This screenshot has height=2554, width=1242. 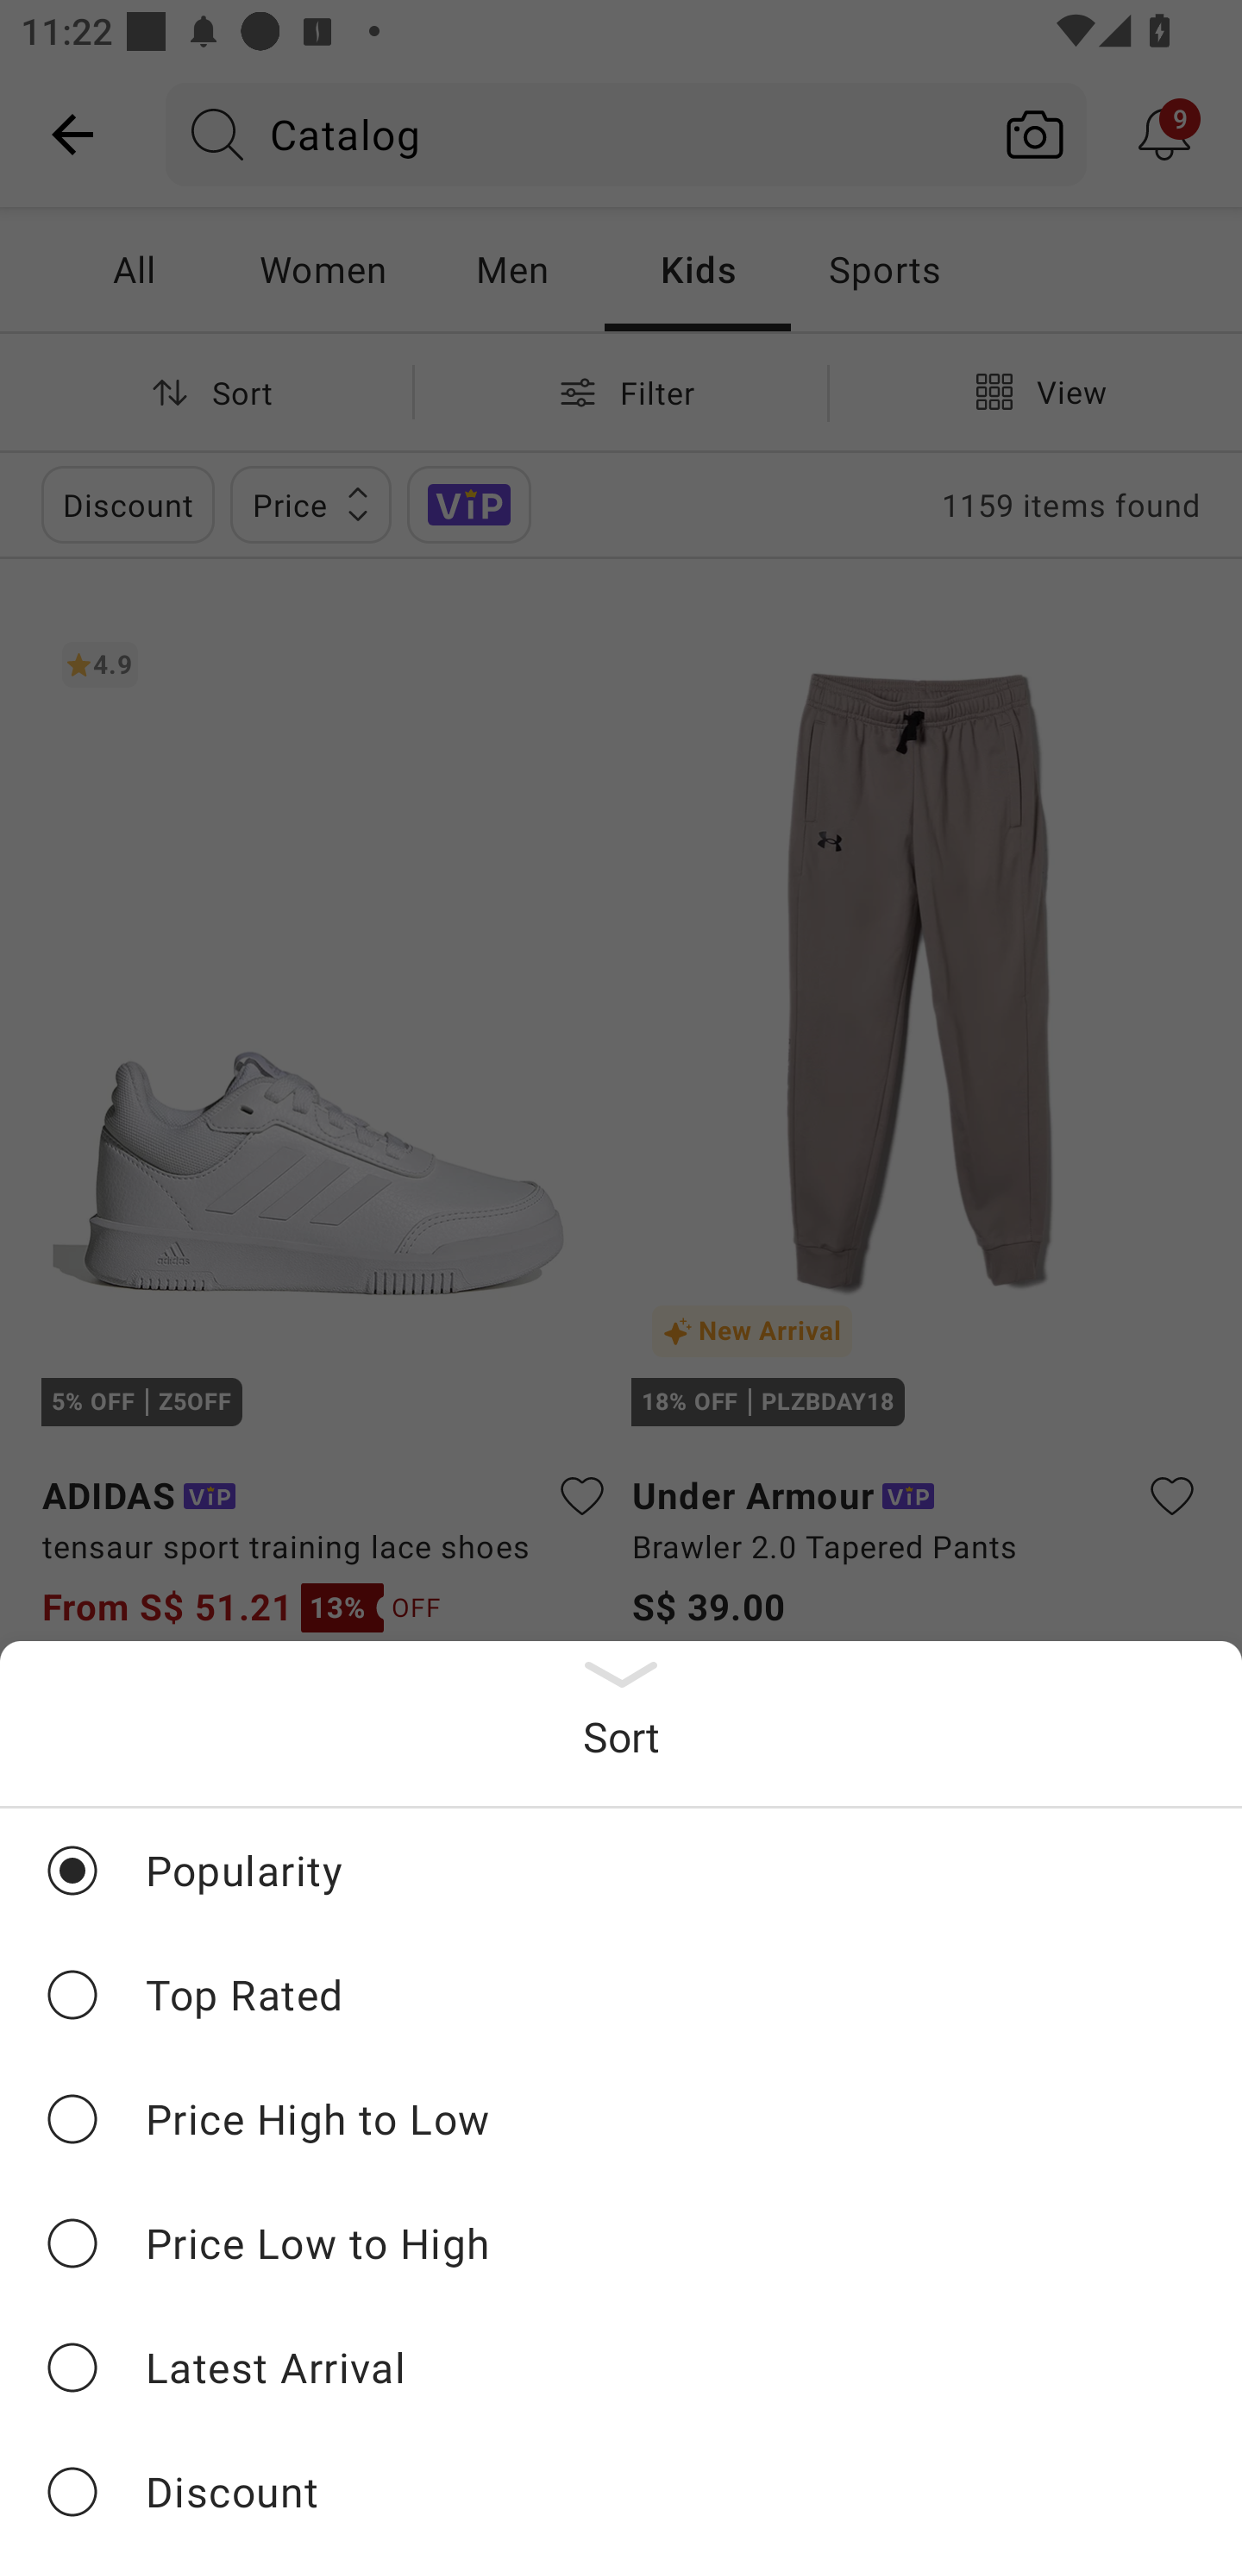 What do you see at coordinates (621, 2367) in the screenshot?
I see `Latest Arrival` at bounding box center [621, 2367].